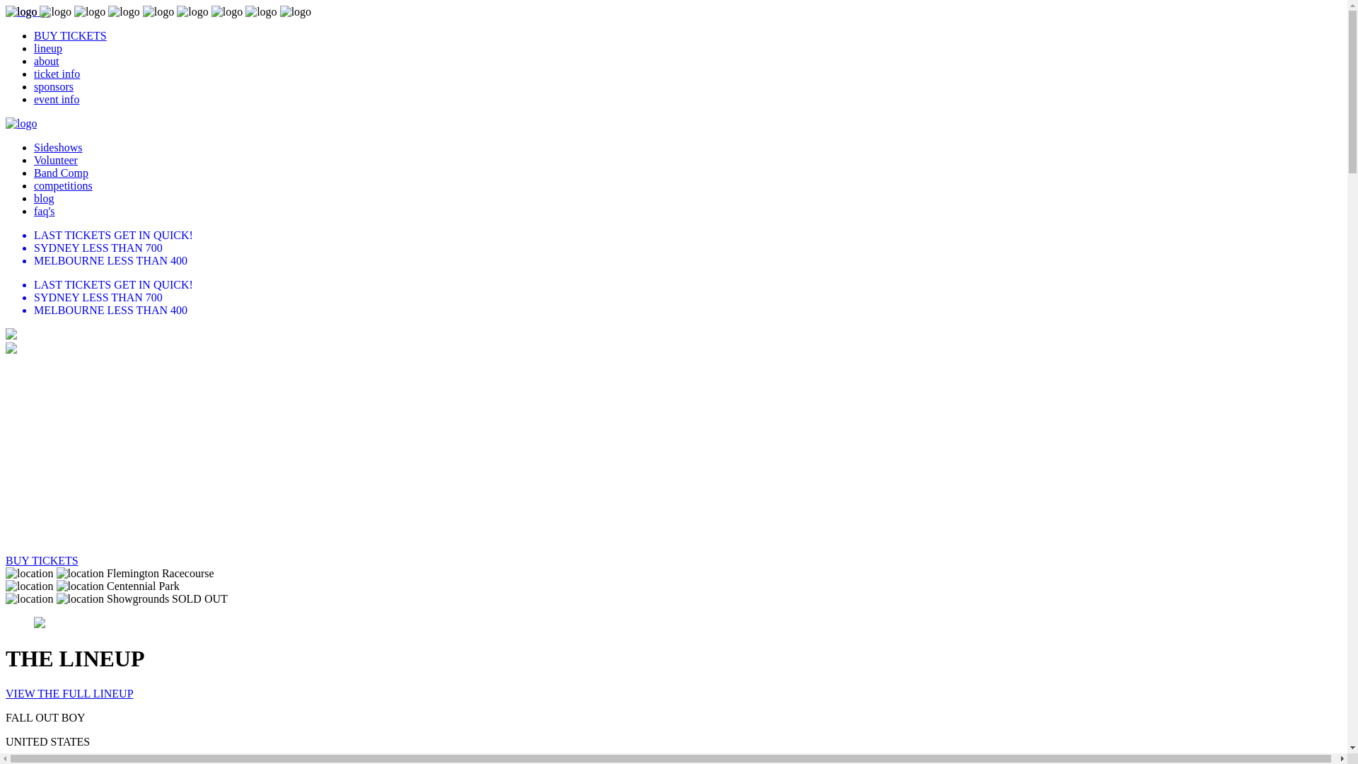 Image resolution: width=1358 pixels, height=764 pixels. Describe the element at coordinates (57, 74) in the screenshot. I see `ticket info` at that location.